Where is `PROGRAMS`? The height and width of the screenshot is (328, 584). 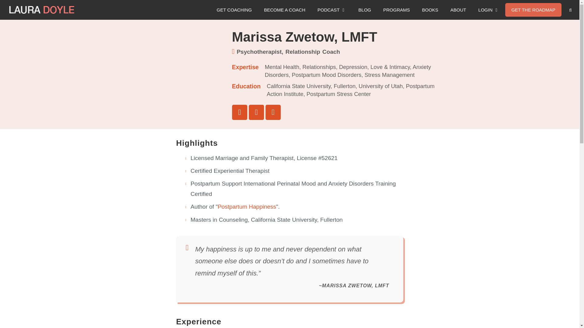
PROGRAMS is located at coordinates (397, 10).